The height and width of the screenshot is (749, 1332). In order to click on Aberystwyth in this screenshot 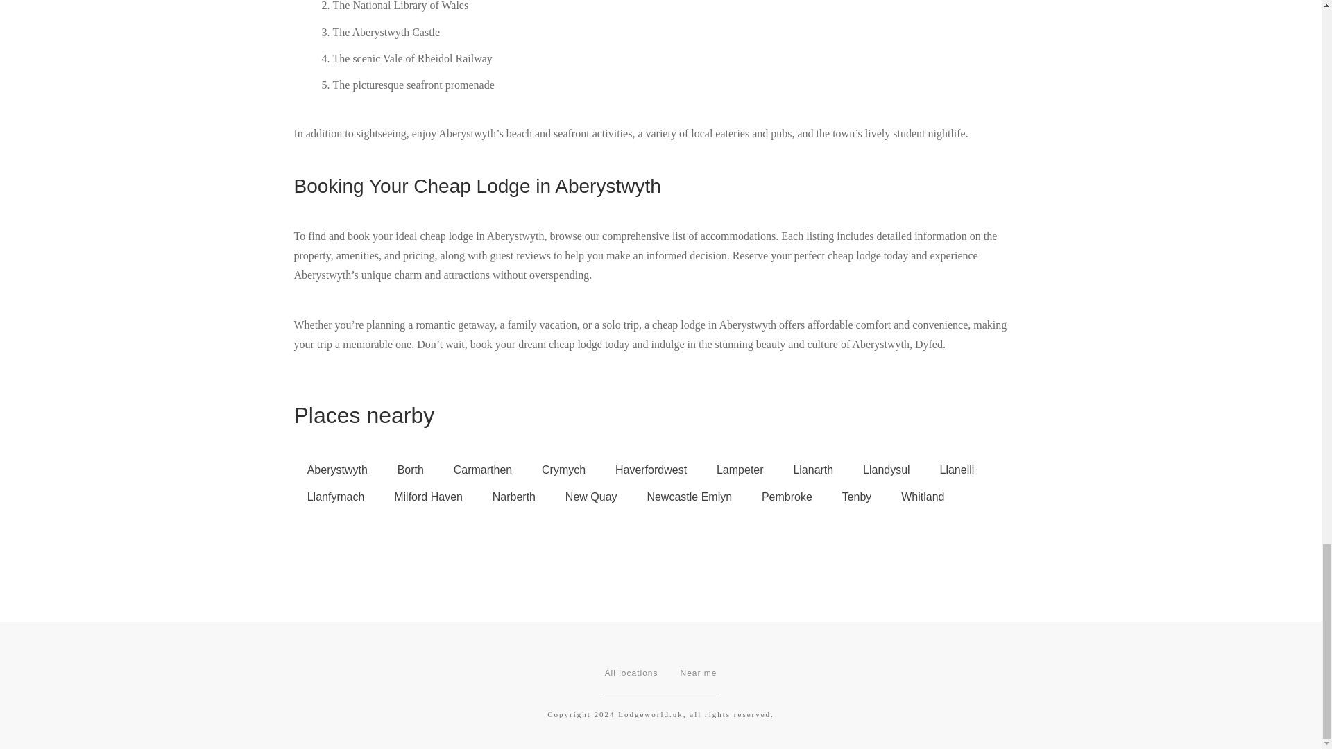, I will do `click(337, 470)`.